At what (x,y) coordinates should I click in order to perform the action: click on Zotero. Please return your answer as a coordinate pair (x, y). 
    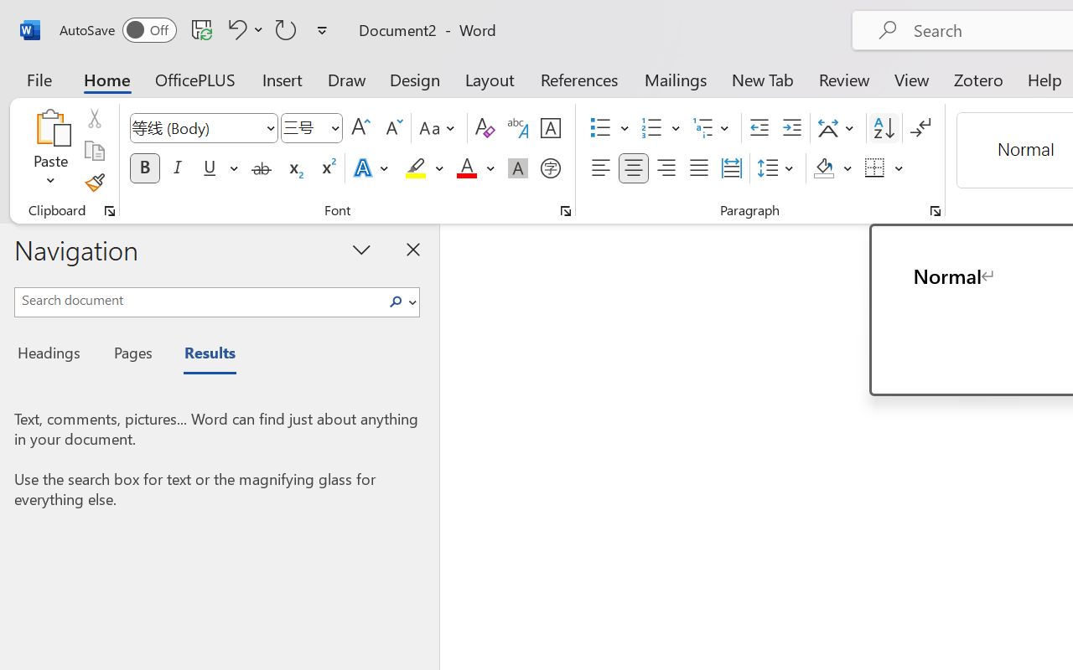
    Looking at the image, I should click on (977, 79).